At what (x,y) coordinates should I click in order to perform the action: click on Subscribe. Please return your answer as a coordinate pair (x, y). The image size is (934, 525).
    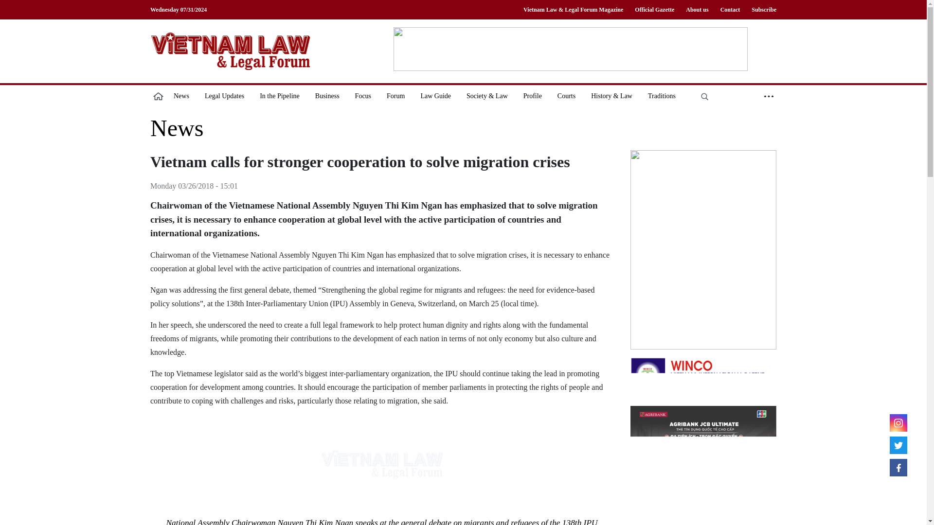
    Looking at the image, I should click on (761, 10).